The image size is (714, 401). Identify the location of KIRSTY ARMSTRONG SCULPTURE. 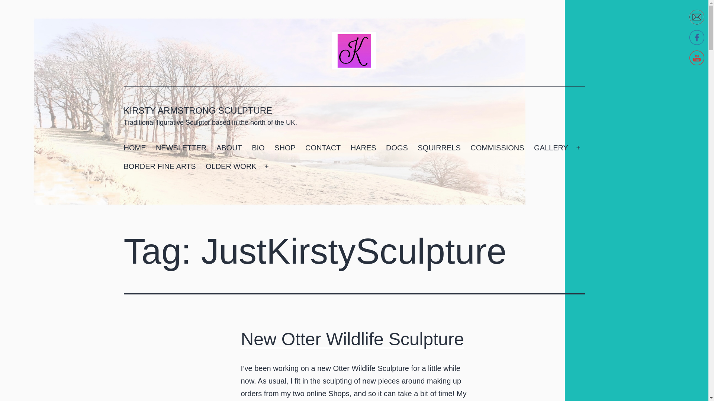
(198, 111).